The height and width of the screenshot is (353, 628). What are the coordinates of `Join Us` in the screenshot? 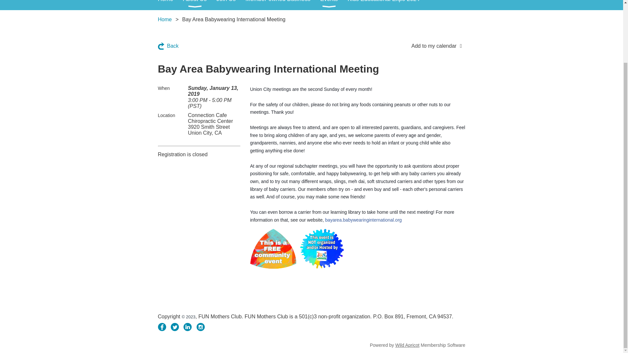 It's located at (231, 5).